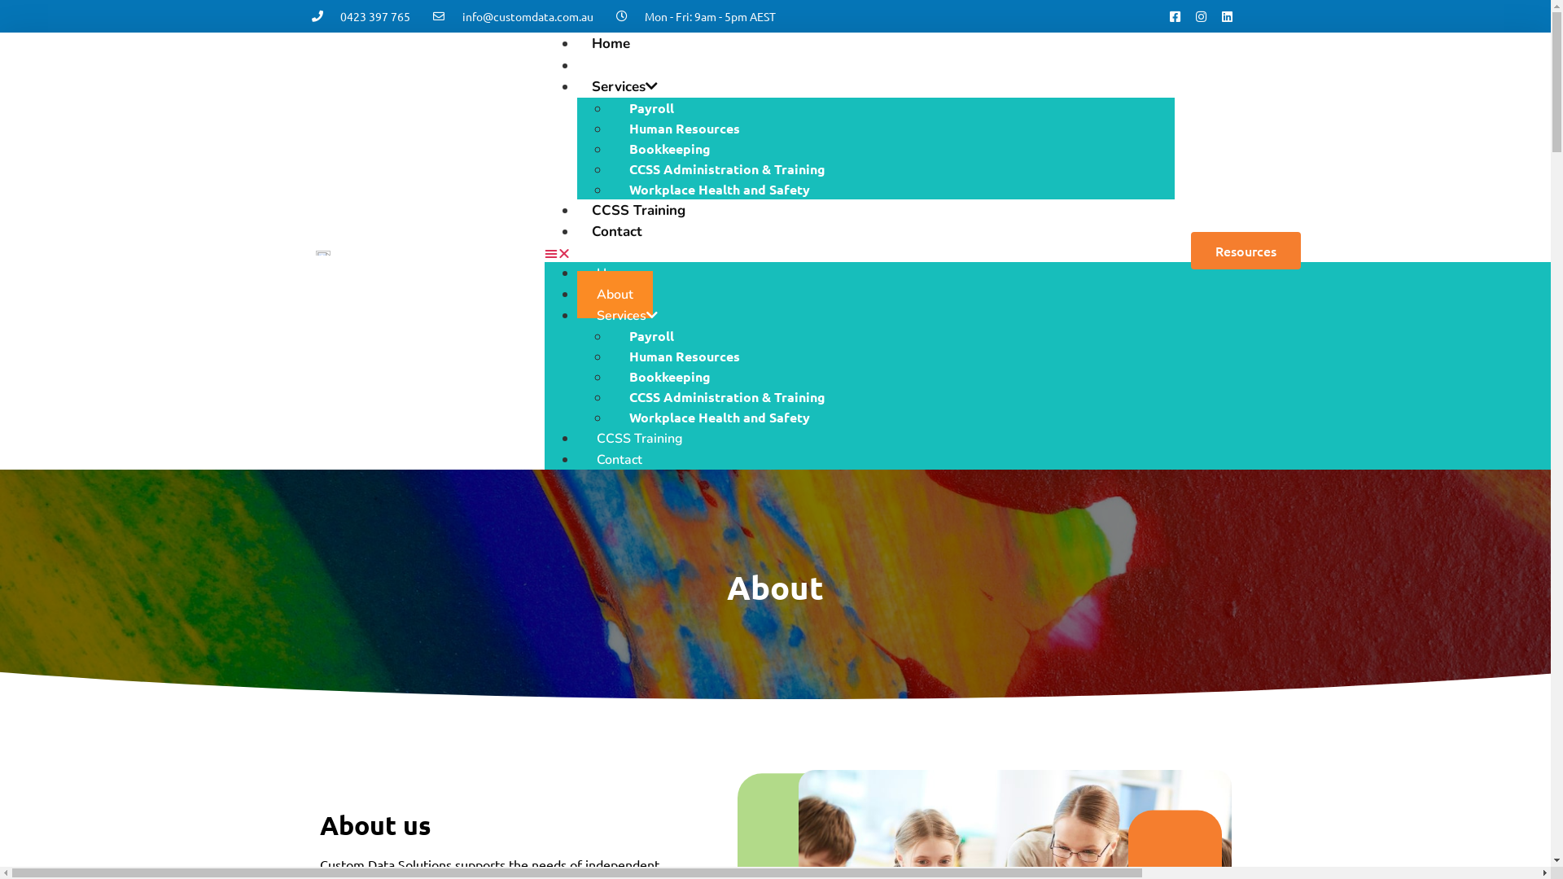  Describe the element at coordinates (720, 417) in the screenshot. I see `Workplace Health and Safety` at that location.